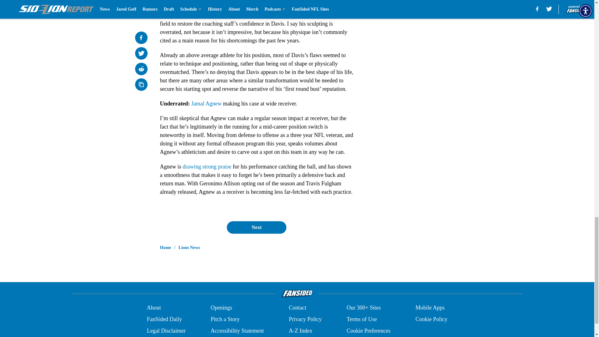  Describe the element at coordinates (207, 167) in the screenshot. I see `drawing strong praise` at that location.